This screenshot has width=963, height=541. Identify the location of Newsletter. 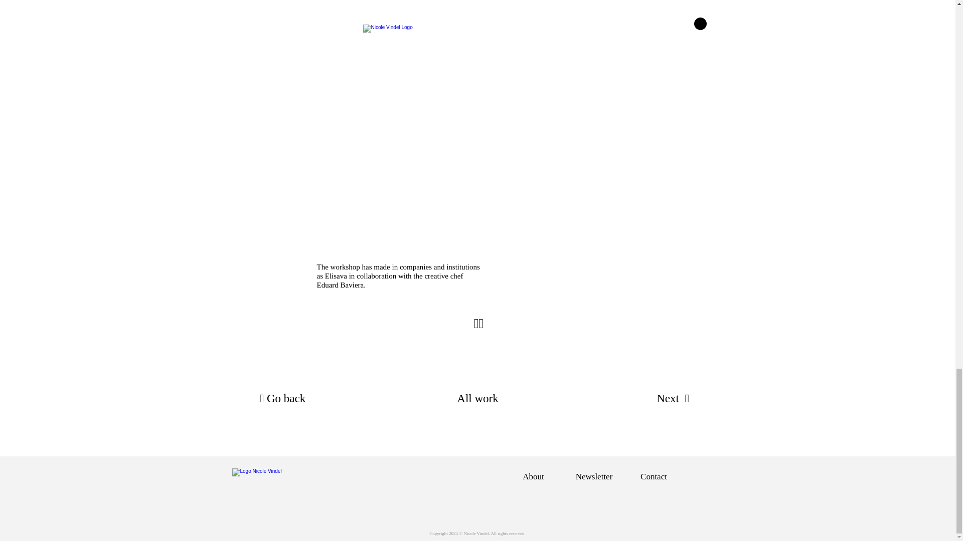
(594, 476).